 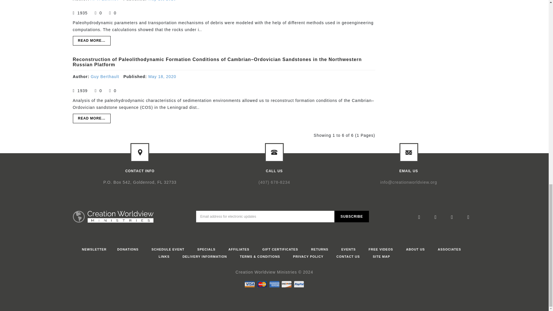 I want to click on RSS, so click(x=468, y=217).